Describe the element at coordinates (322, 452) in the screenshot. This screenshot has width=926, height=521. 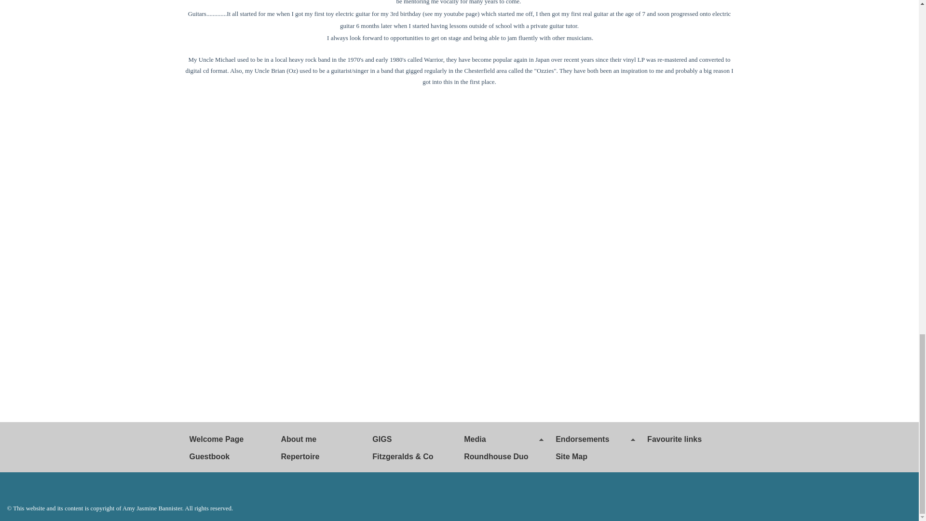
I see `Repertoire` at that location.